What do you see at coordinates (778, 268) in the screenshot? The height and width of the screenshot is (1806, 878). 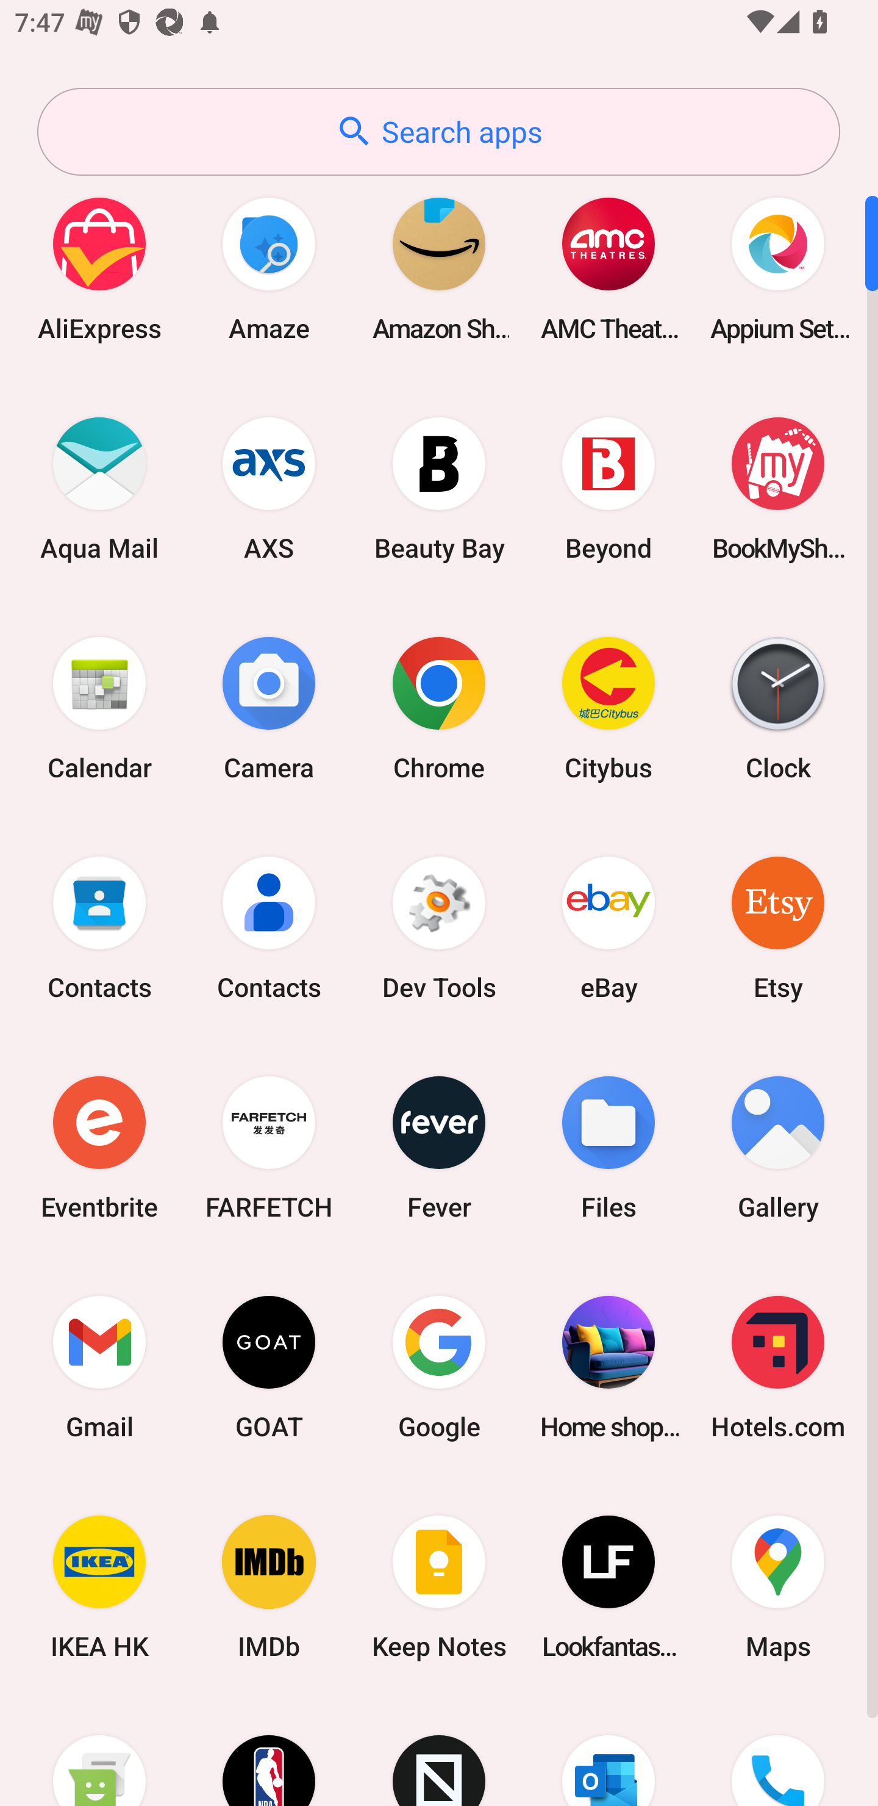 I see `Appium Settings` at bounding box center [778, 268].